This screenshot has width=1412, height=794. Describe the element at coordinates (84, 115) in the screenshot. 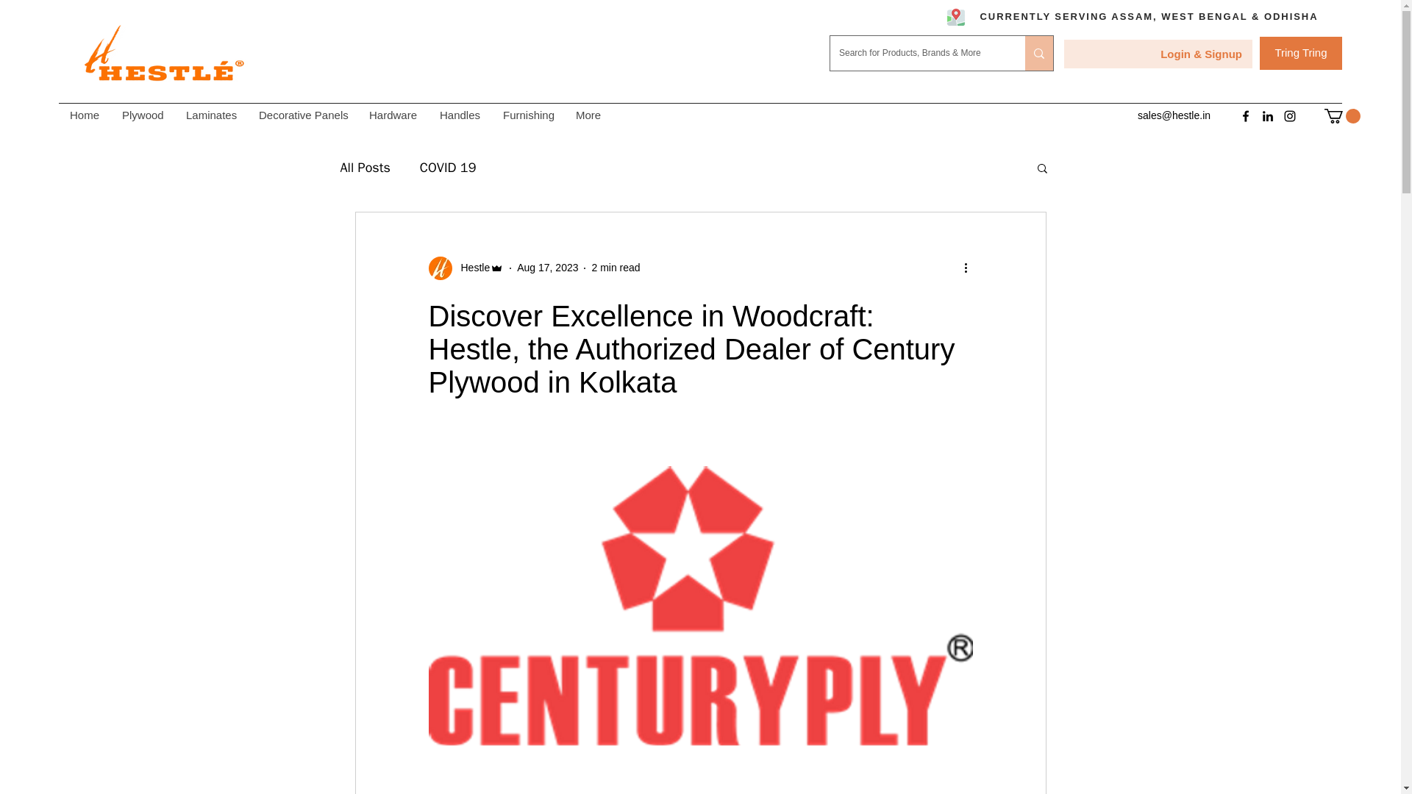

I see `Home` at that location.